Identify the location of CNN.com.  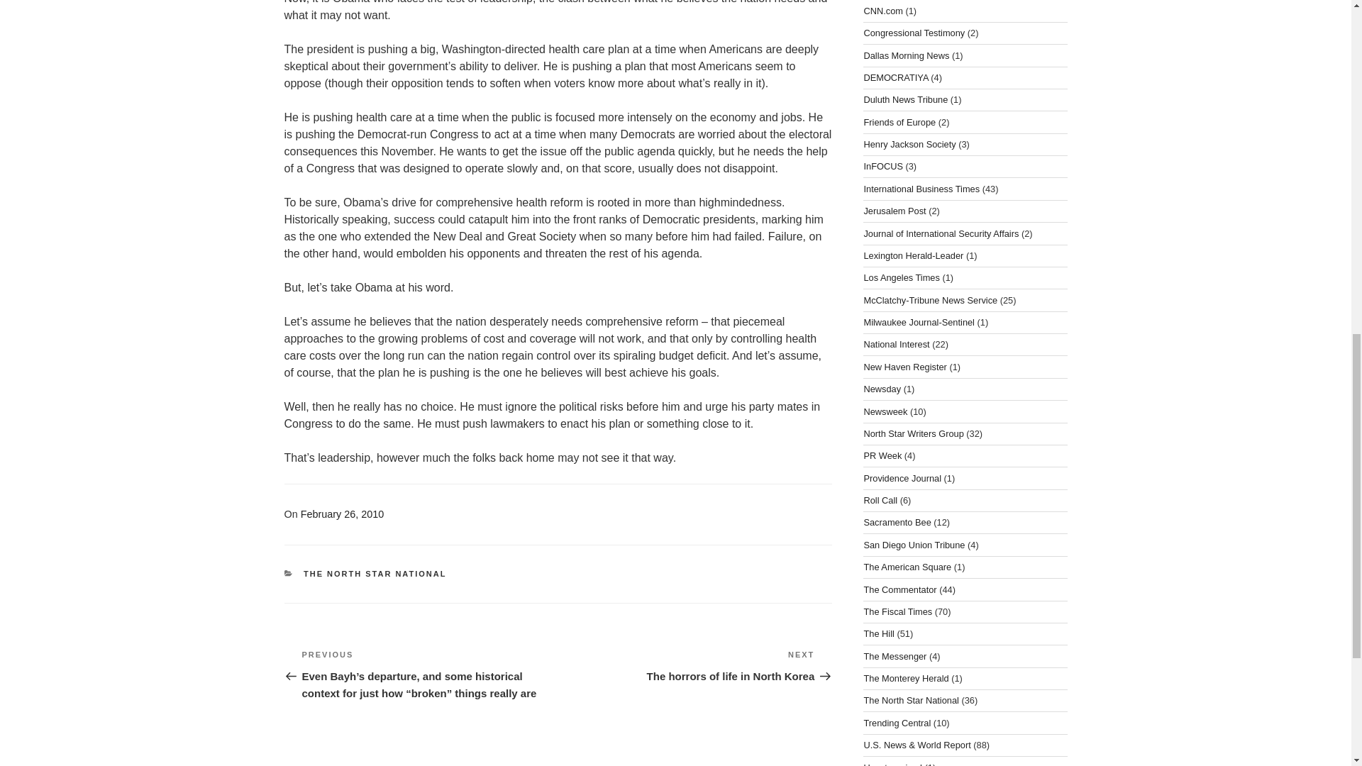
(896, 344).